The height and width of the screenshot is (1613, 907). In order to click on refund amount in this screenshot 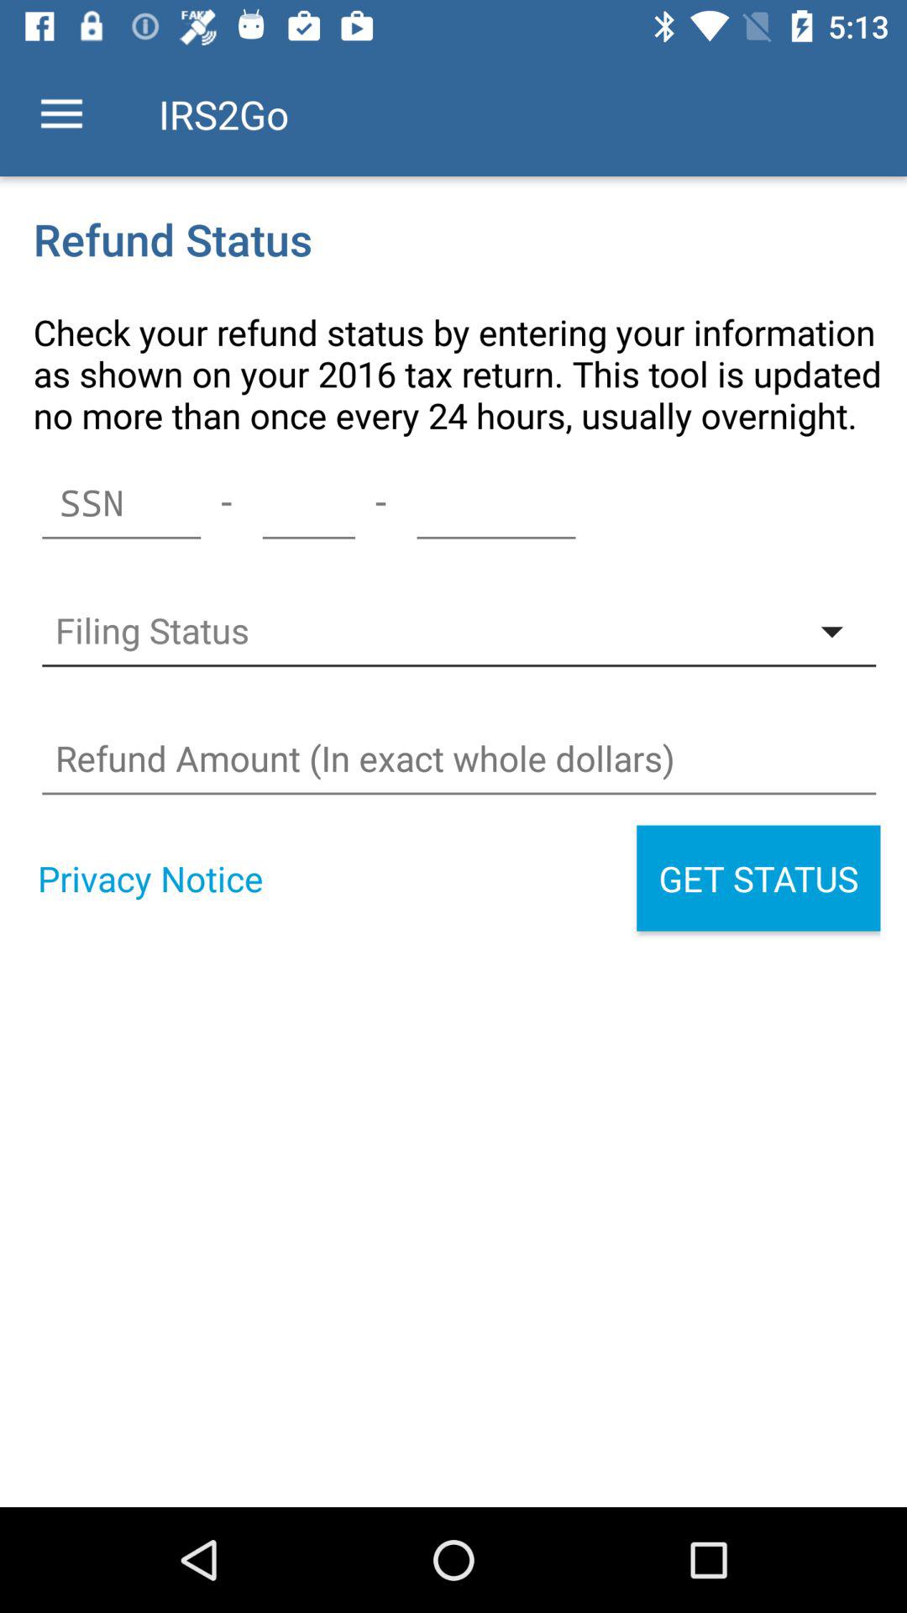, I will do `click(459, 759)`.